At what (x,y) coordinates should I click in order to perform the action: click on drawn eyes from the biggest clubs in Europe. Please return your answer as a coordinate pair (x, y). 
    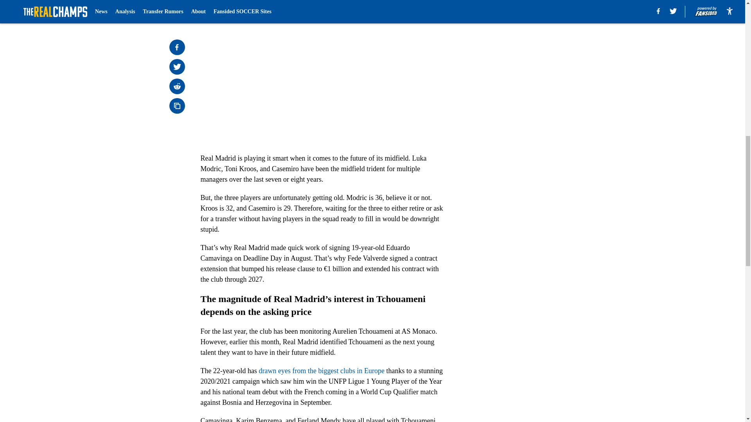
    Looking at the image, I should click on (322, 370).